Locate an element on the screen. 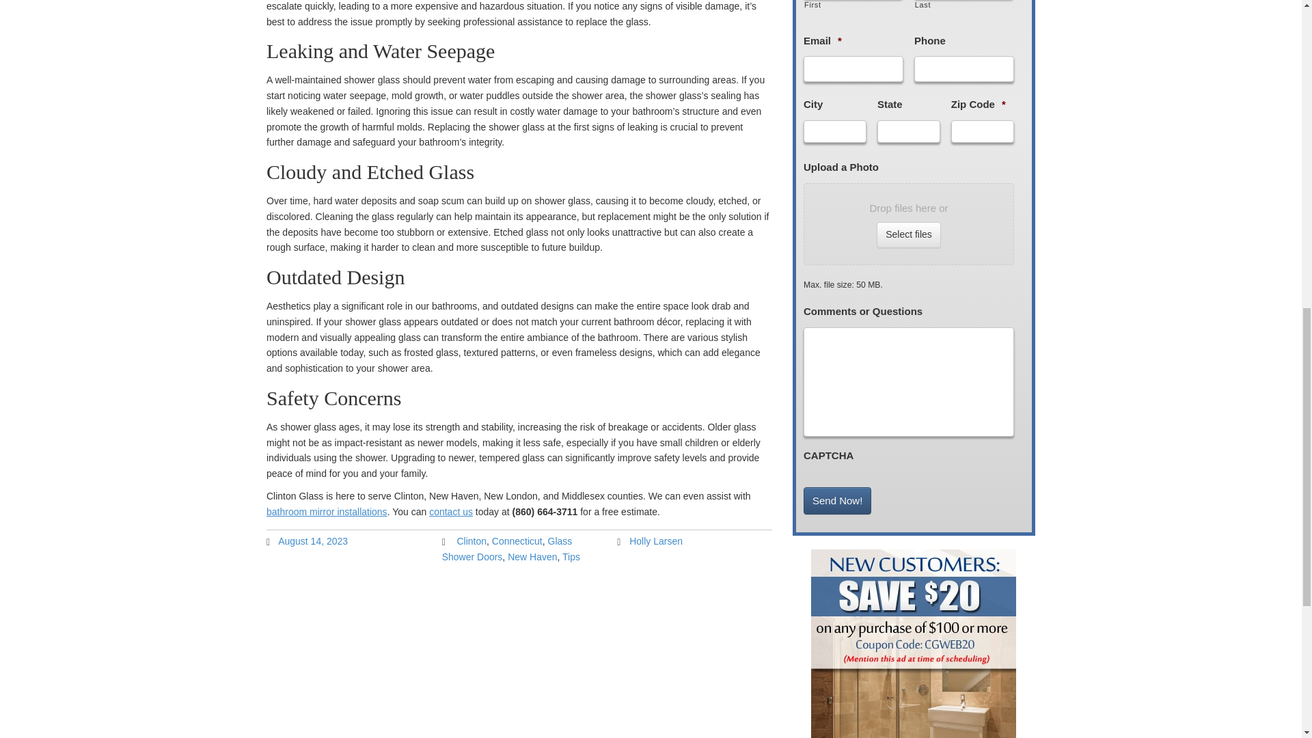 Image resolution: width=1312 pixels, height=738 pixels. August 14, 2023 is located at coordinates (313, 541).